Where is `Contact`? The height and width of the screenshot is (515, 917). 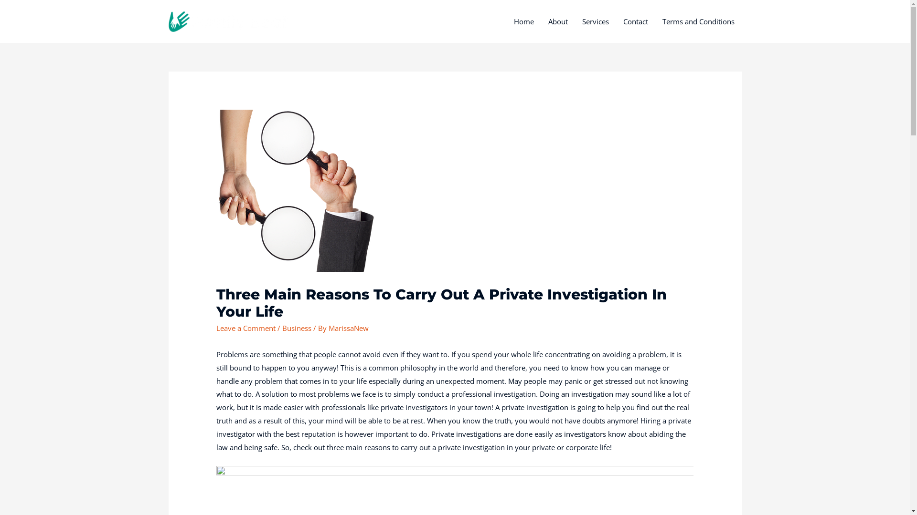
Contact is located at coordinates (636, 21).